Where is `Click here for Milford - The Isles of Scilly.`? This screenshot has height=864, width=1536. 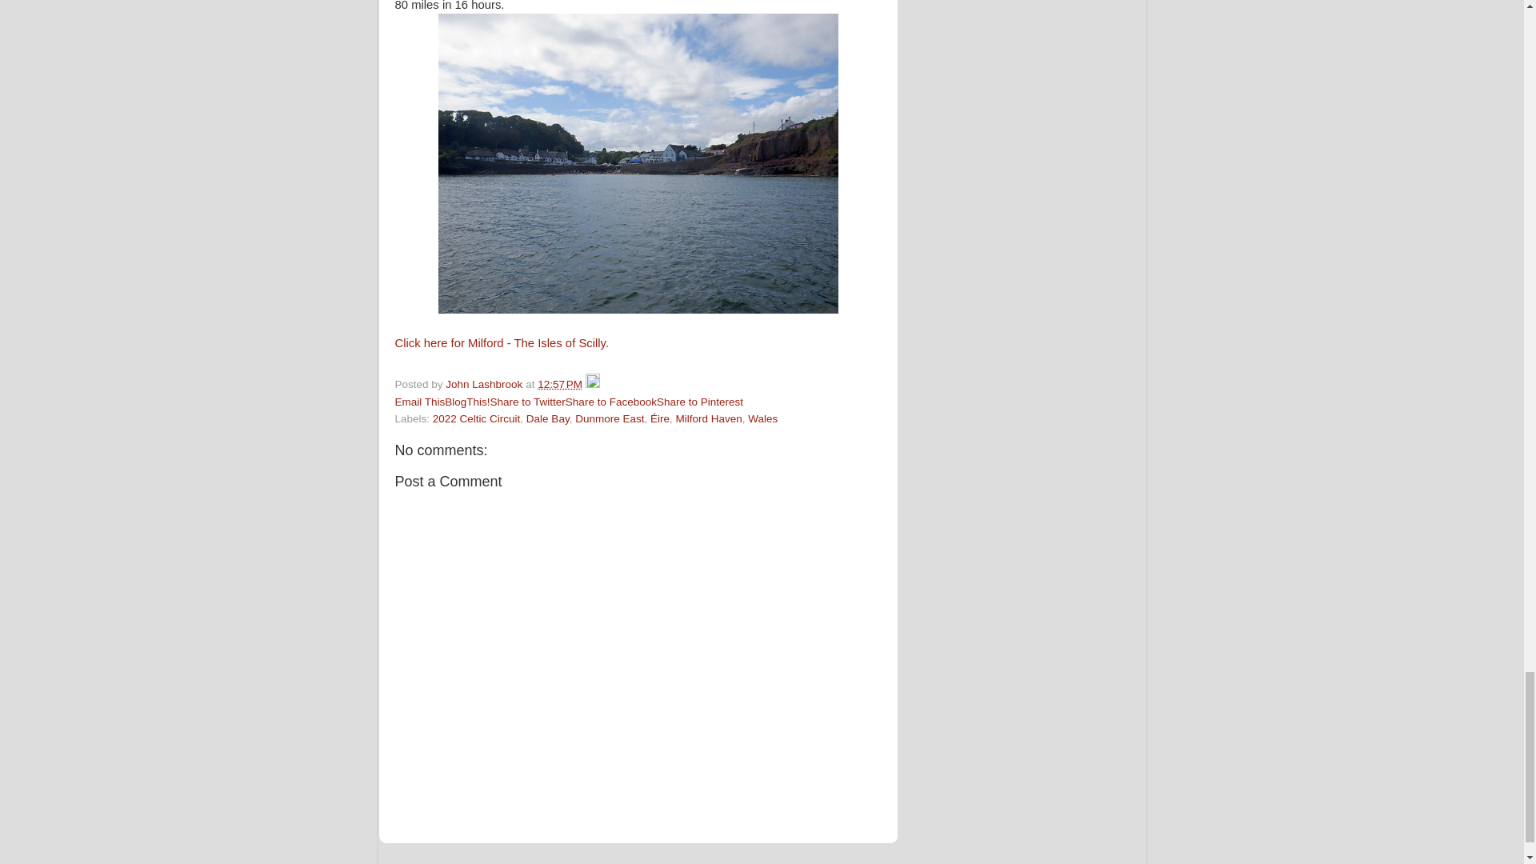
Click here for Milford - The Isles of Scilly. is located at coordinates (502, 343).